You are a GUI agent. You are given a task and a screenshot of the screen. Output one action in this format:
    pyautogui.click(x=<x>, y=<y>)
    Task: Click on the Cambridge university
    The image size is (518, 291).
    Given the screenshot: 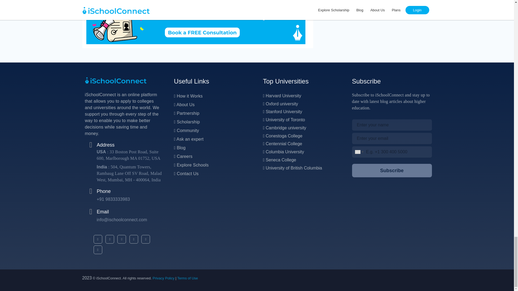 What is the action you would take?
    pyautogui.click(x=284, y=128)
    